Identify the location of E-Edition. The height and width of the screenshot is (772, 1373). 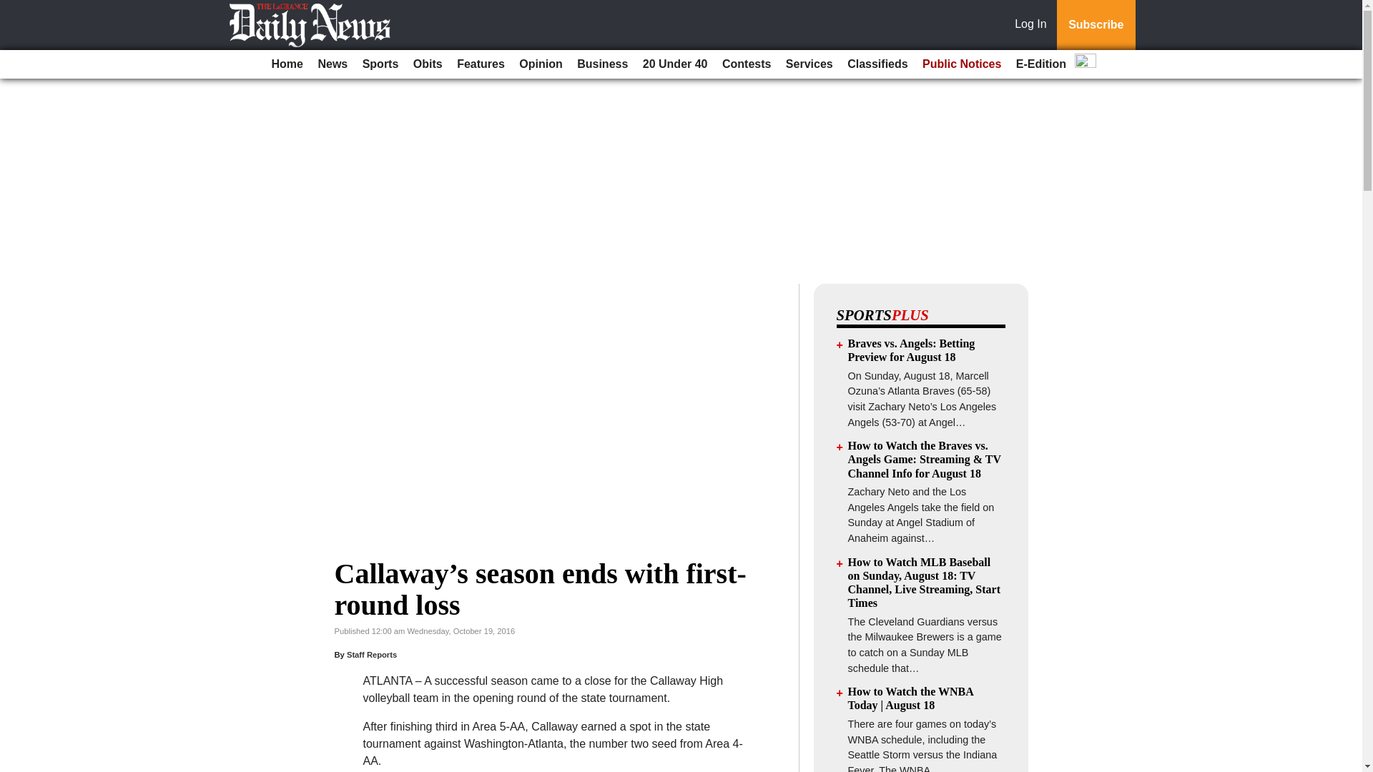
(1041, 64).